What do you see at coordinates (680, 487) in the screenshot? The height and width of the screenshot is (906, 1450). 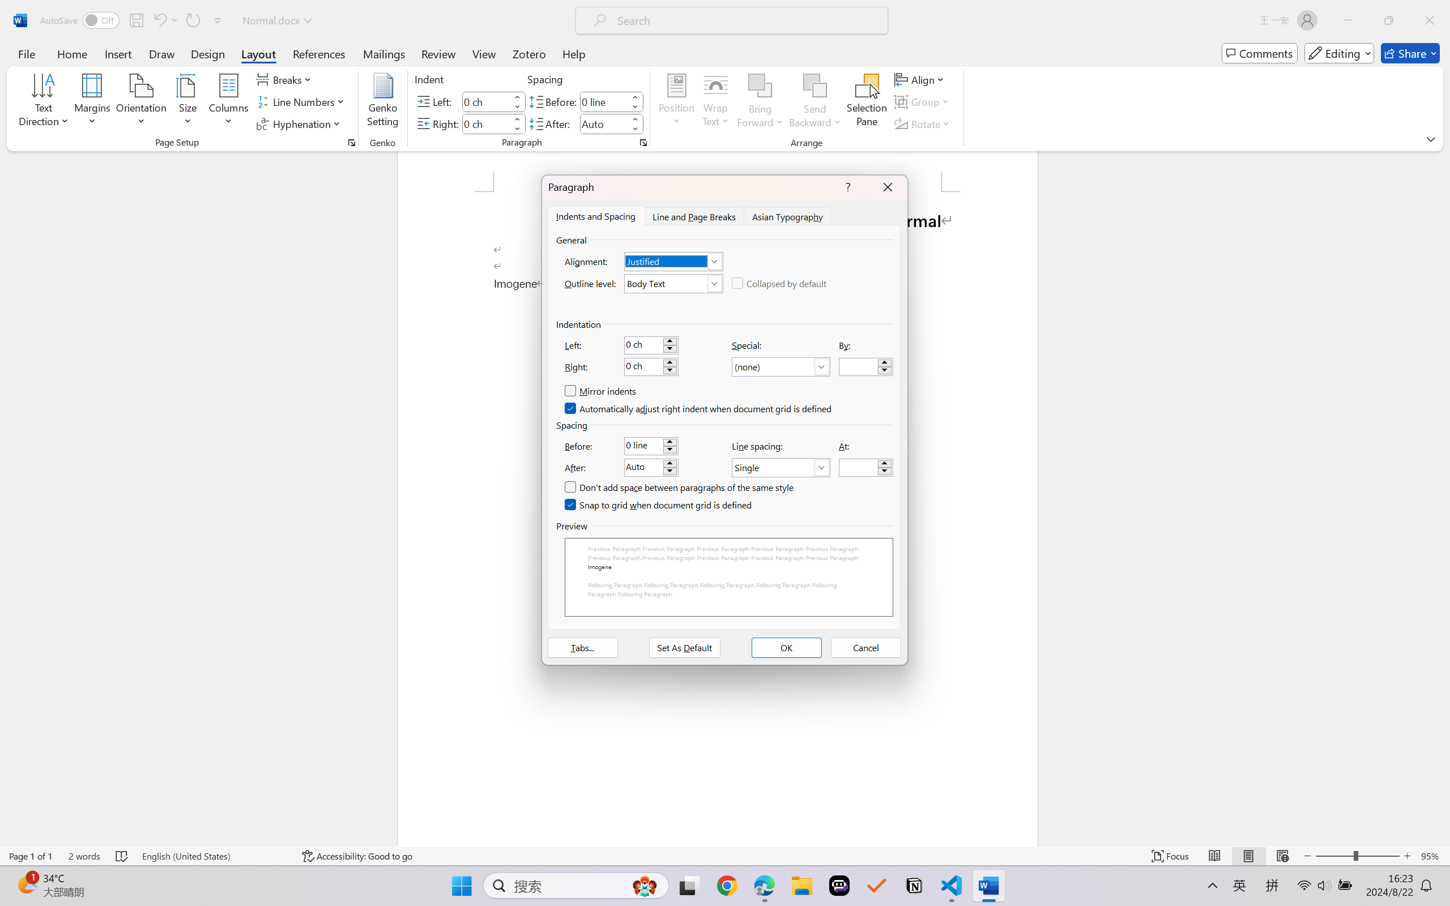 I see `Don't add space between paragraphs of the same style` at bounding box center [680, 487].